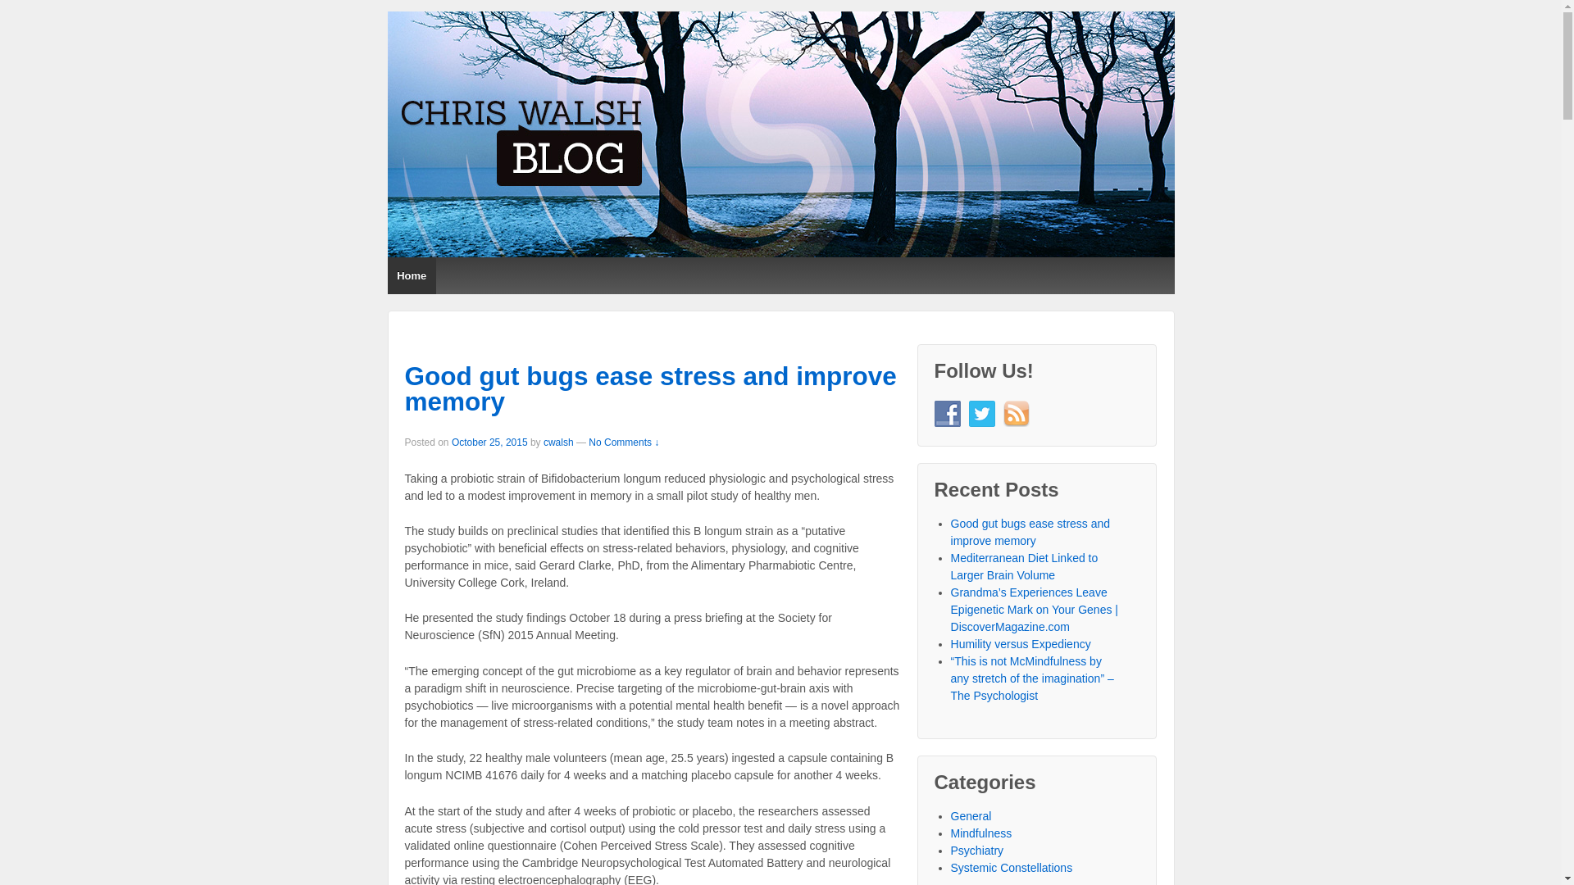 The height and width of the screenshot is (885, 1574). What do you see at coordinates (1025, 567) in the screenshot?
I see `Mediterranean Diet Linked to Larger Brain Volume` at bounding box center [1025, 567].